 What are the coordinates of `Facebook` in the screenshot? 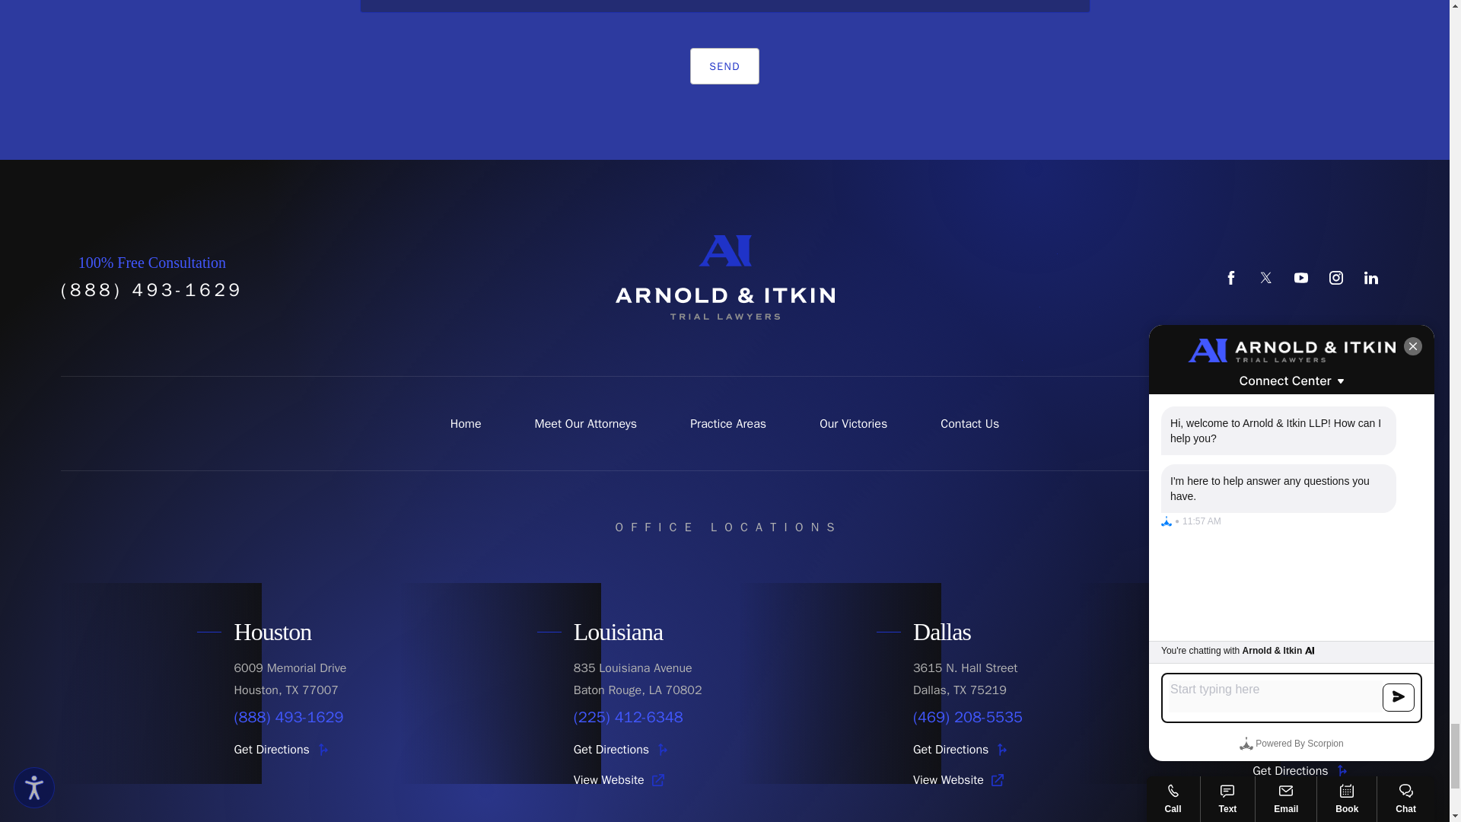 It's located at (1231, 277).